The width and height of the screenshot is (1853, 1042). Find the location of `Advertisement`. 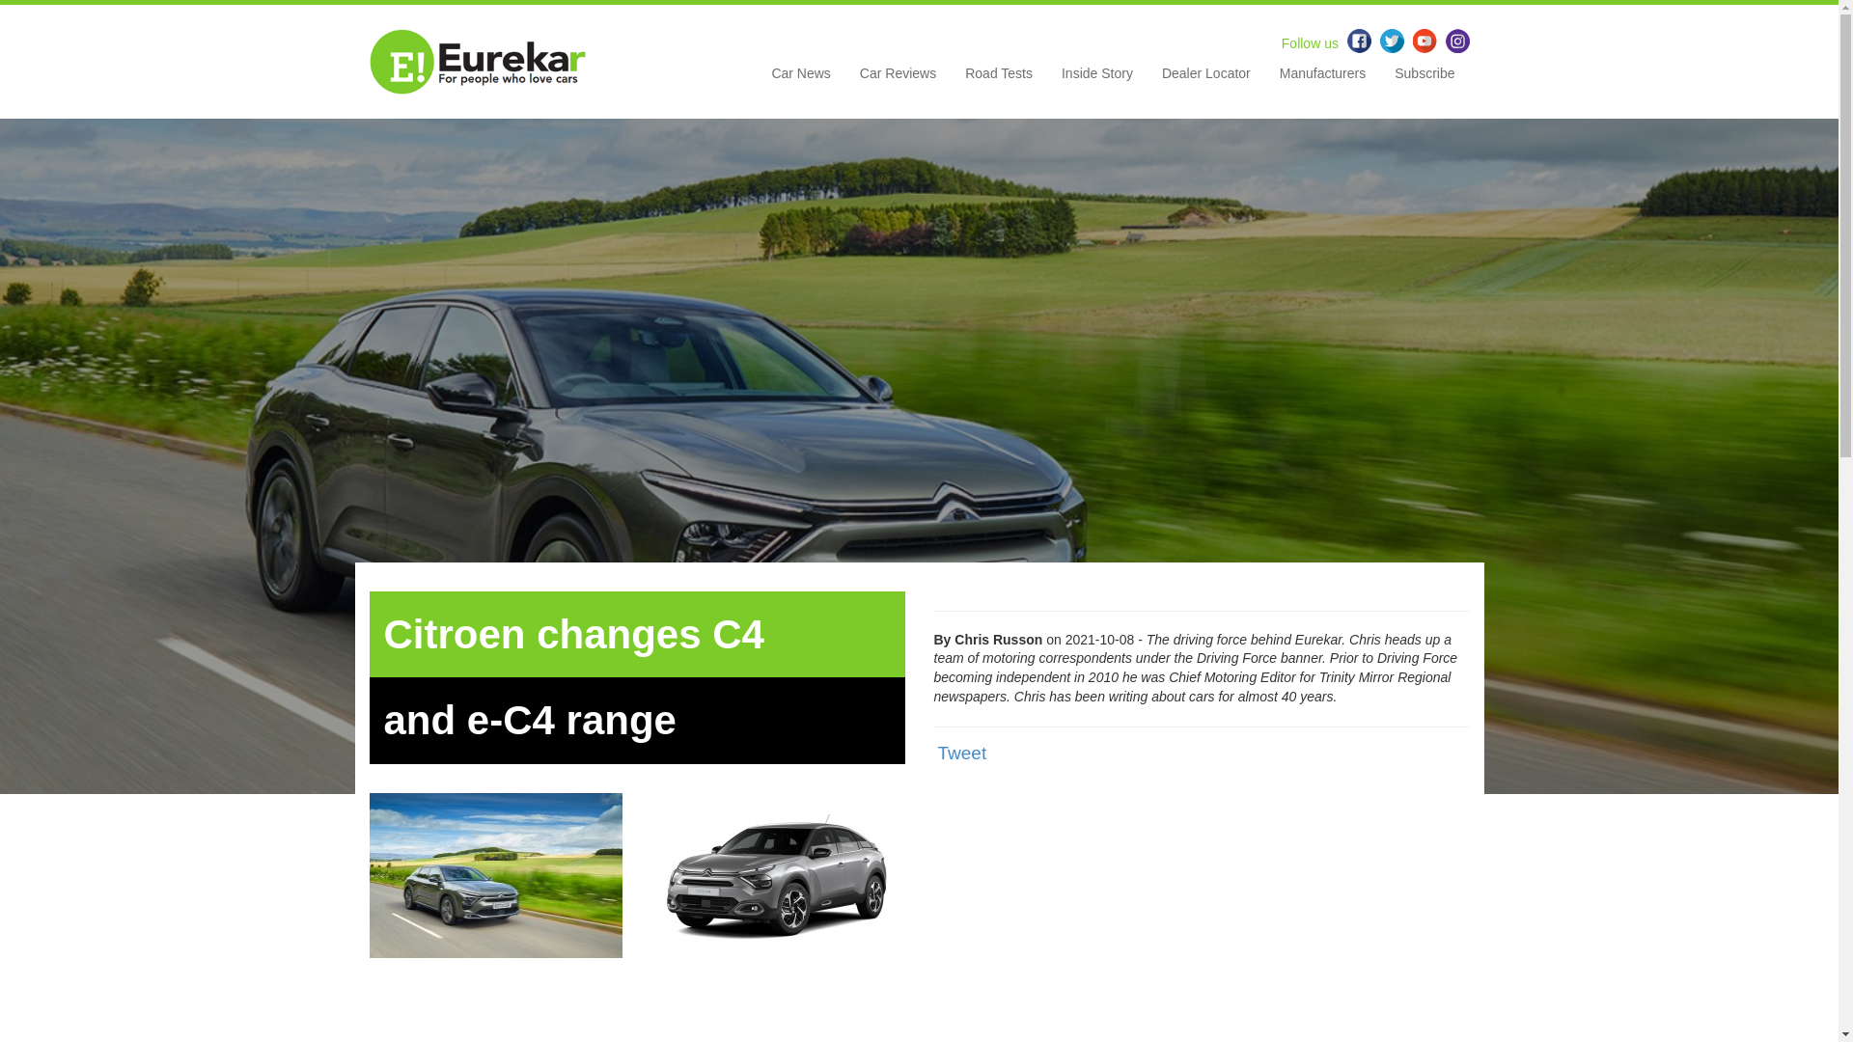

Advertisement is located at coordinates (919, 1015).